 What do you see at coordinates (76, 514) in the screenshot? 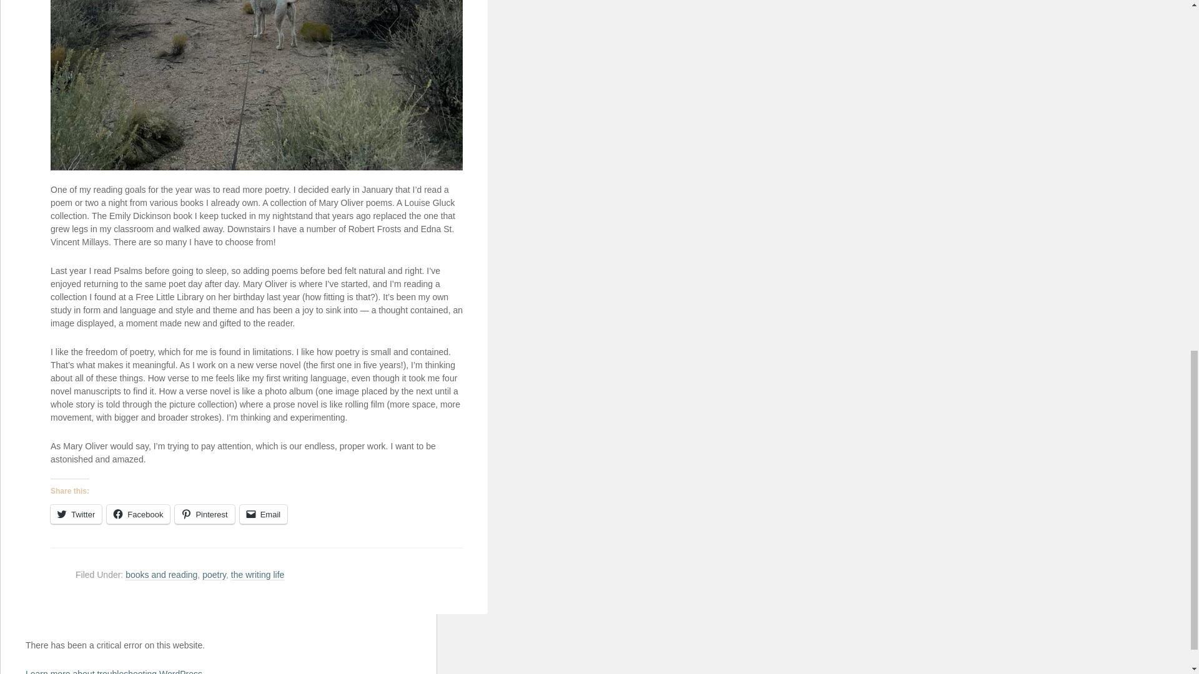
I see `Twitter` at bounding box center [76, 514].